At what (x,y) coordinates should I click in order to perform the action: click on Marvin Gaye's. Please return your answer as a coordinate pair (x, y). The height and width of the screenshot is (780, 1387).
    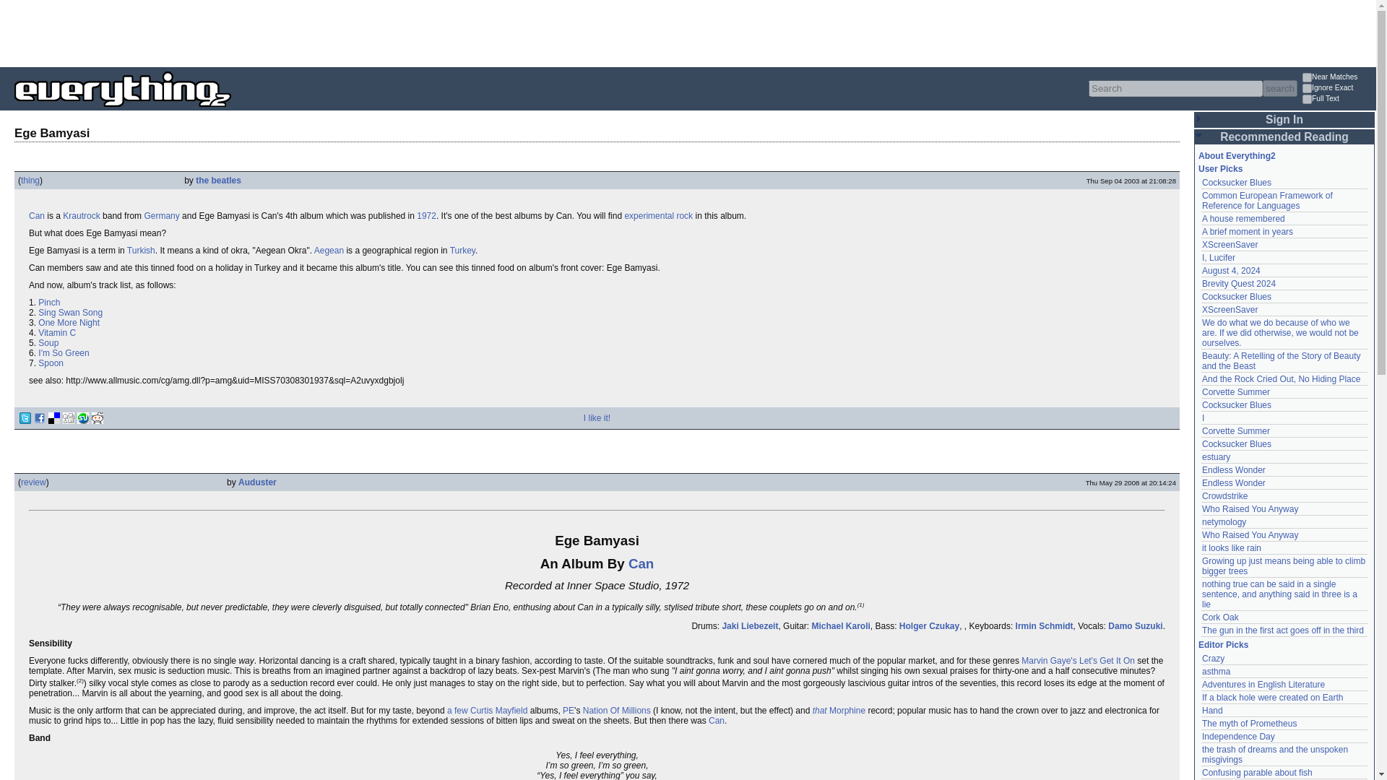
    Looking at the image, I should click on (1048, 661).